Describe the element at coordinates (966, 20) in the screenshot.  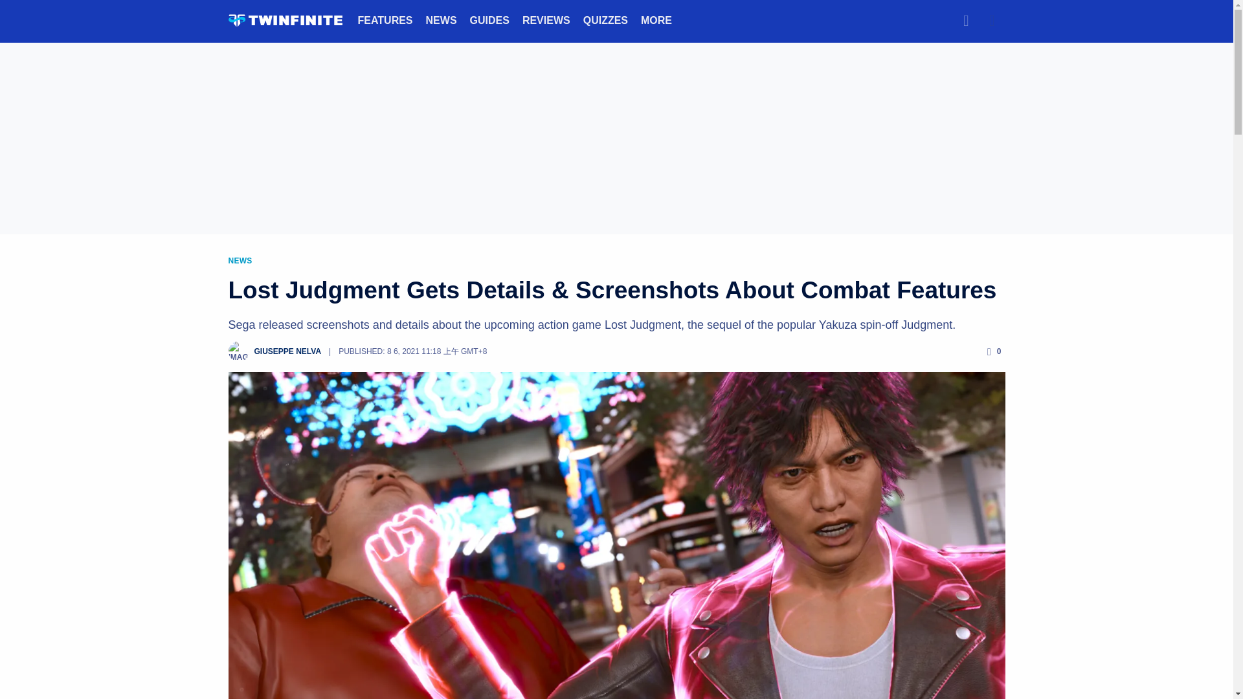
I see `Search` at that location.